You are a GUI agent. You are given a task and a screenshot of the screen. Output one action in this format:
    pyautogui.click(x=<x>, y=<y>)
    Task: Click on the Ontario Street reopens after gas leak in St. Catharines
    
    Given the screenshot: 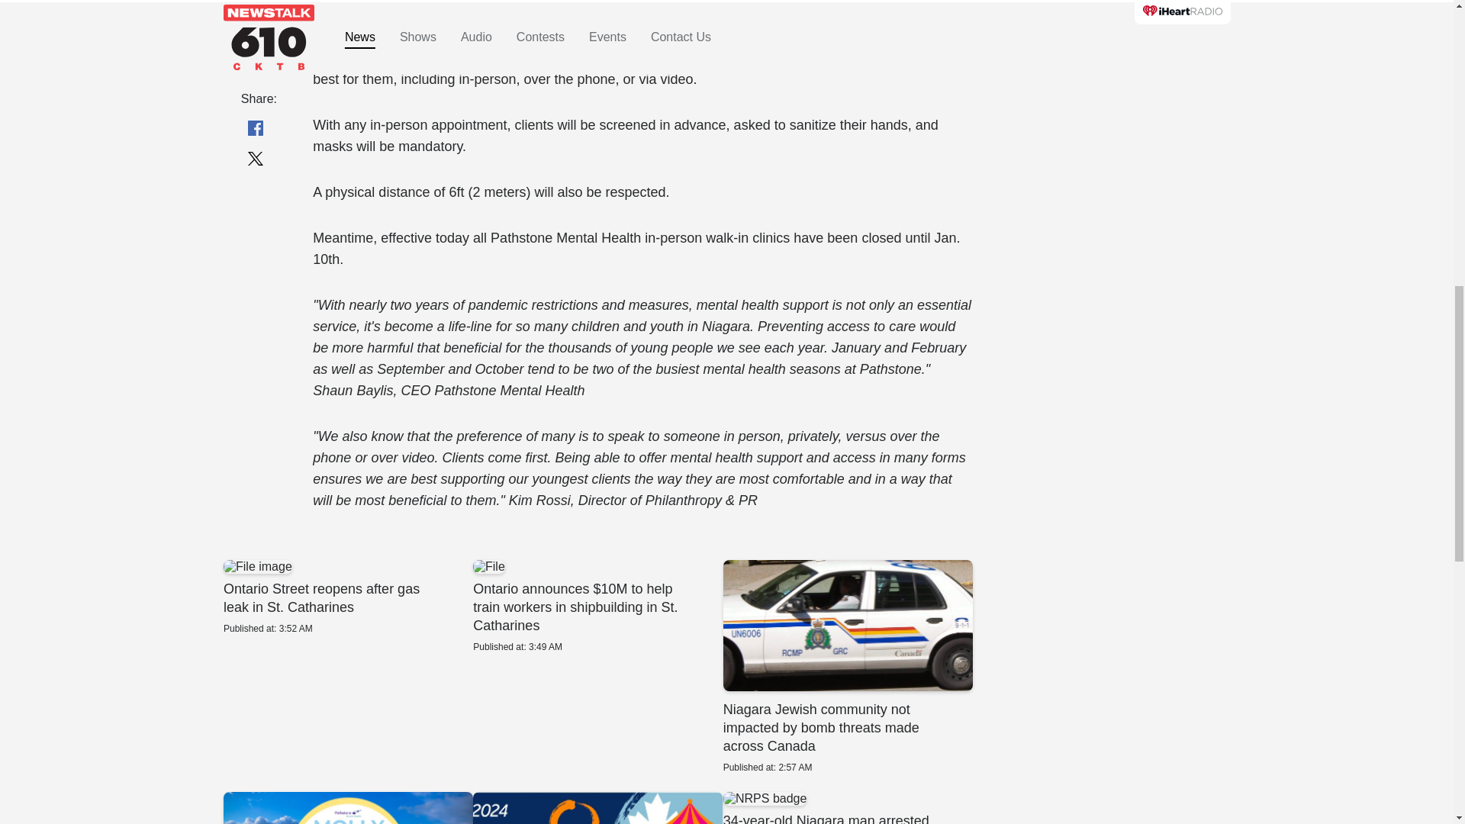 What is the action you would take?
    pyautogui.click(x=597, y=807)
    